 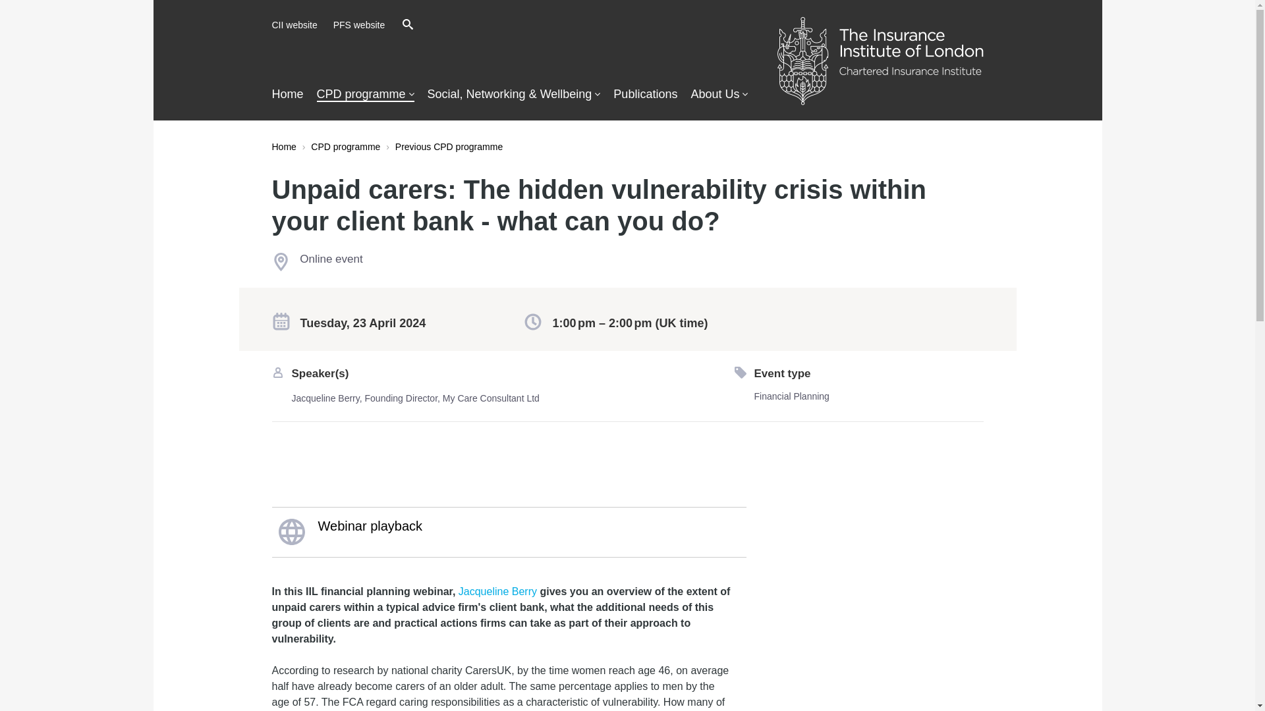 I want to click on Jacqueline Berry, so click(x=497, y=591).